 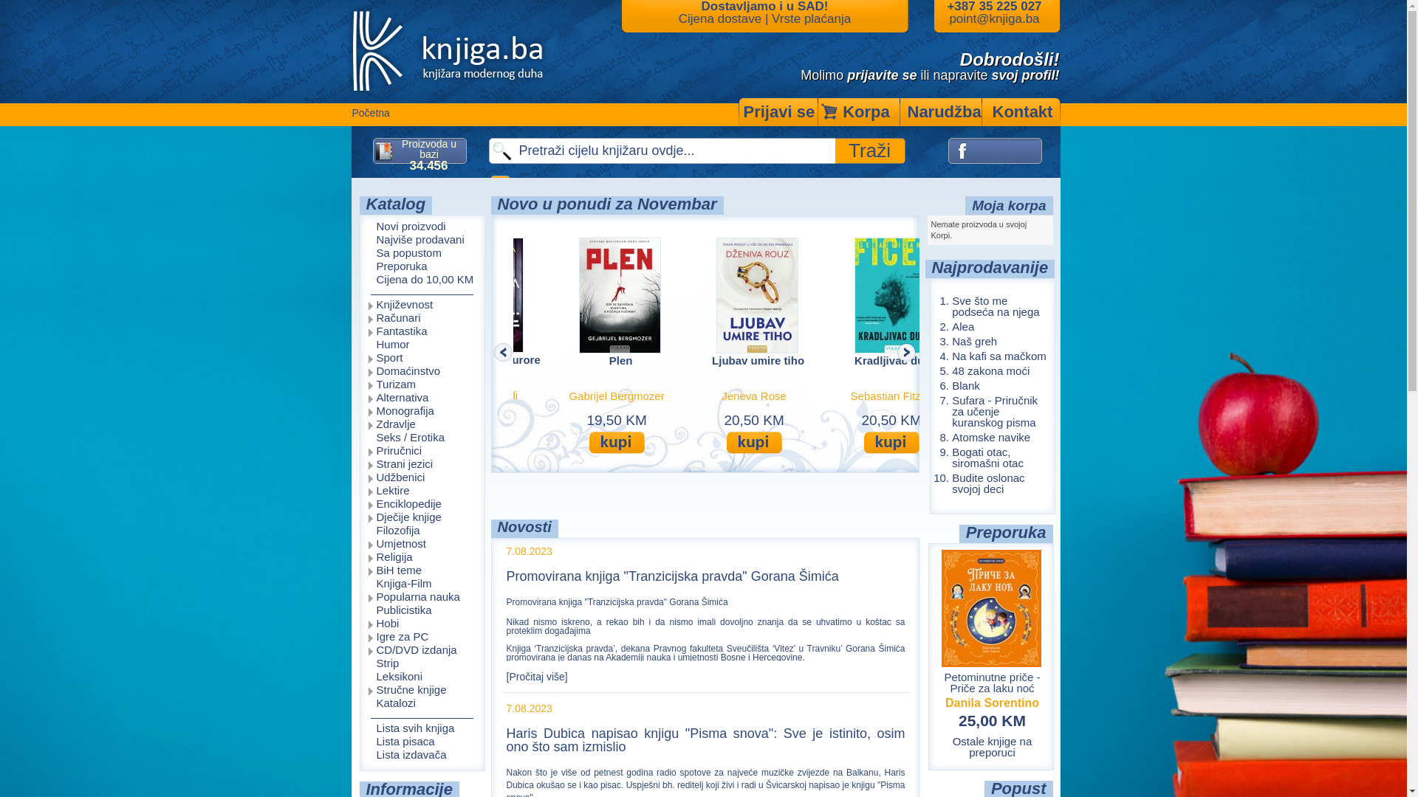 What do you see at coordinates (422, 465) in the screenshot?
I see `Strani jezici` at bounding box center [422, 465].